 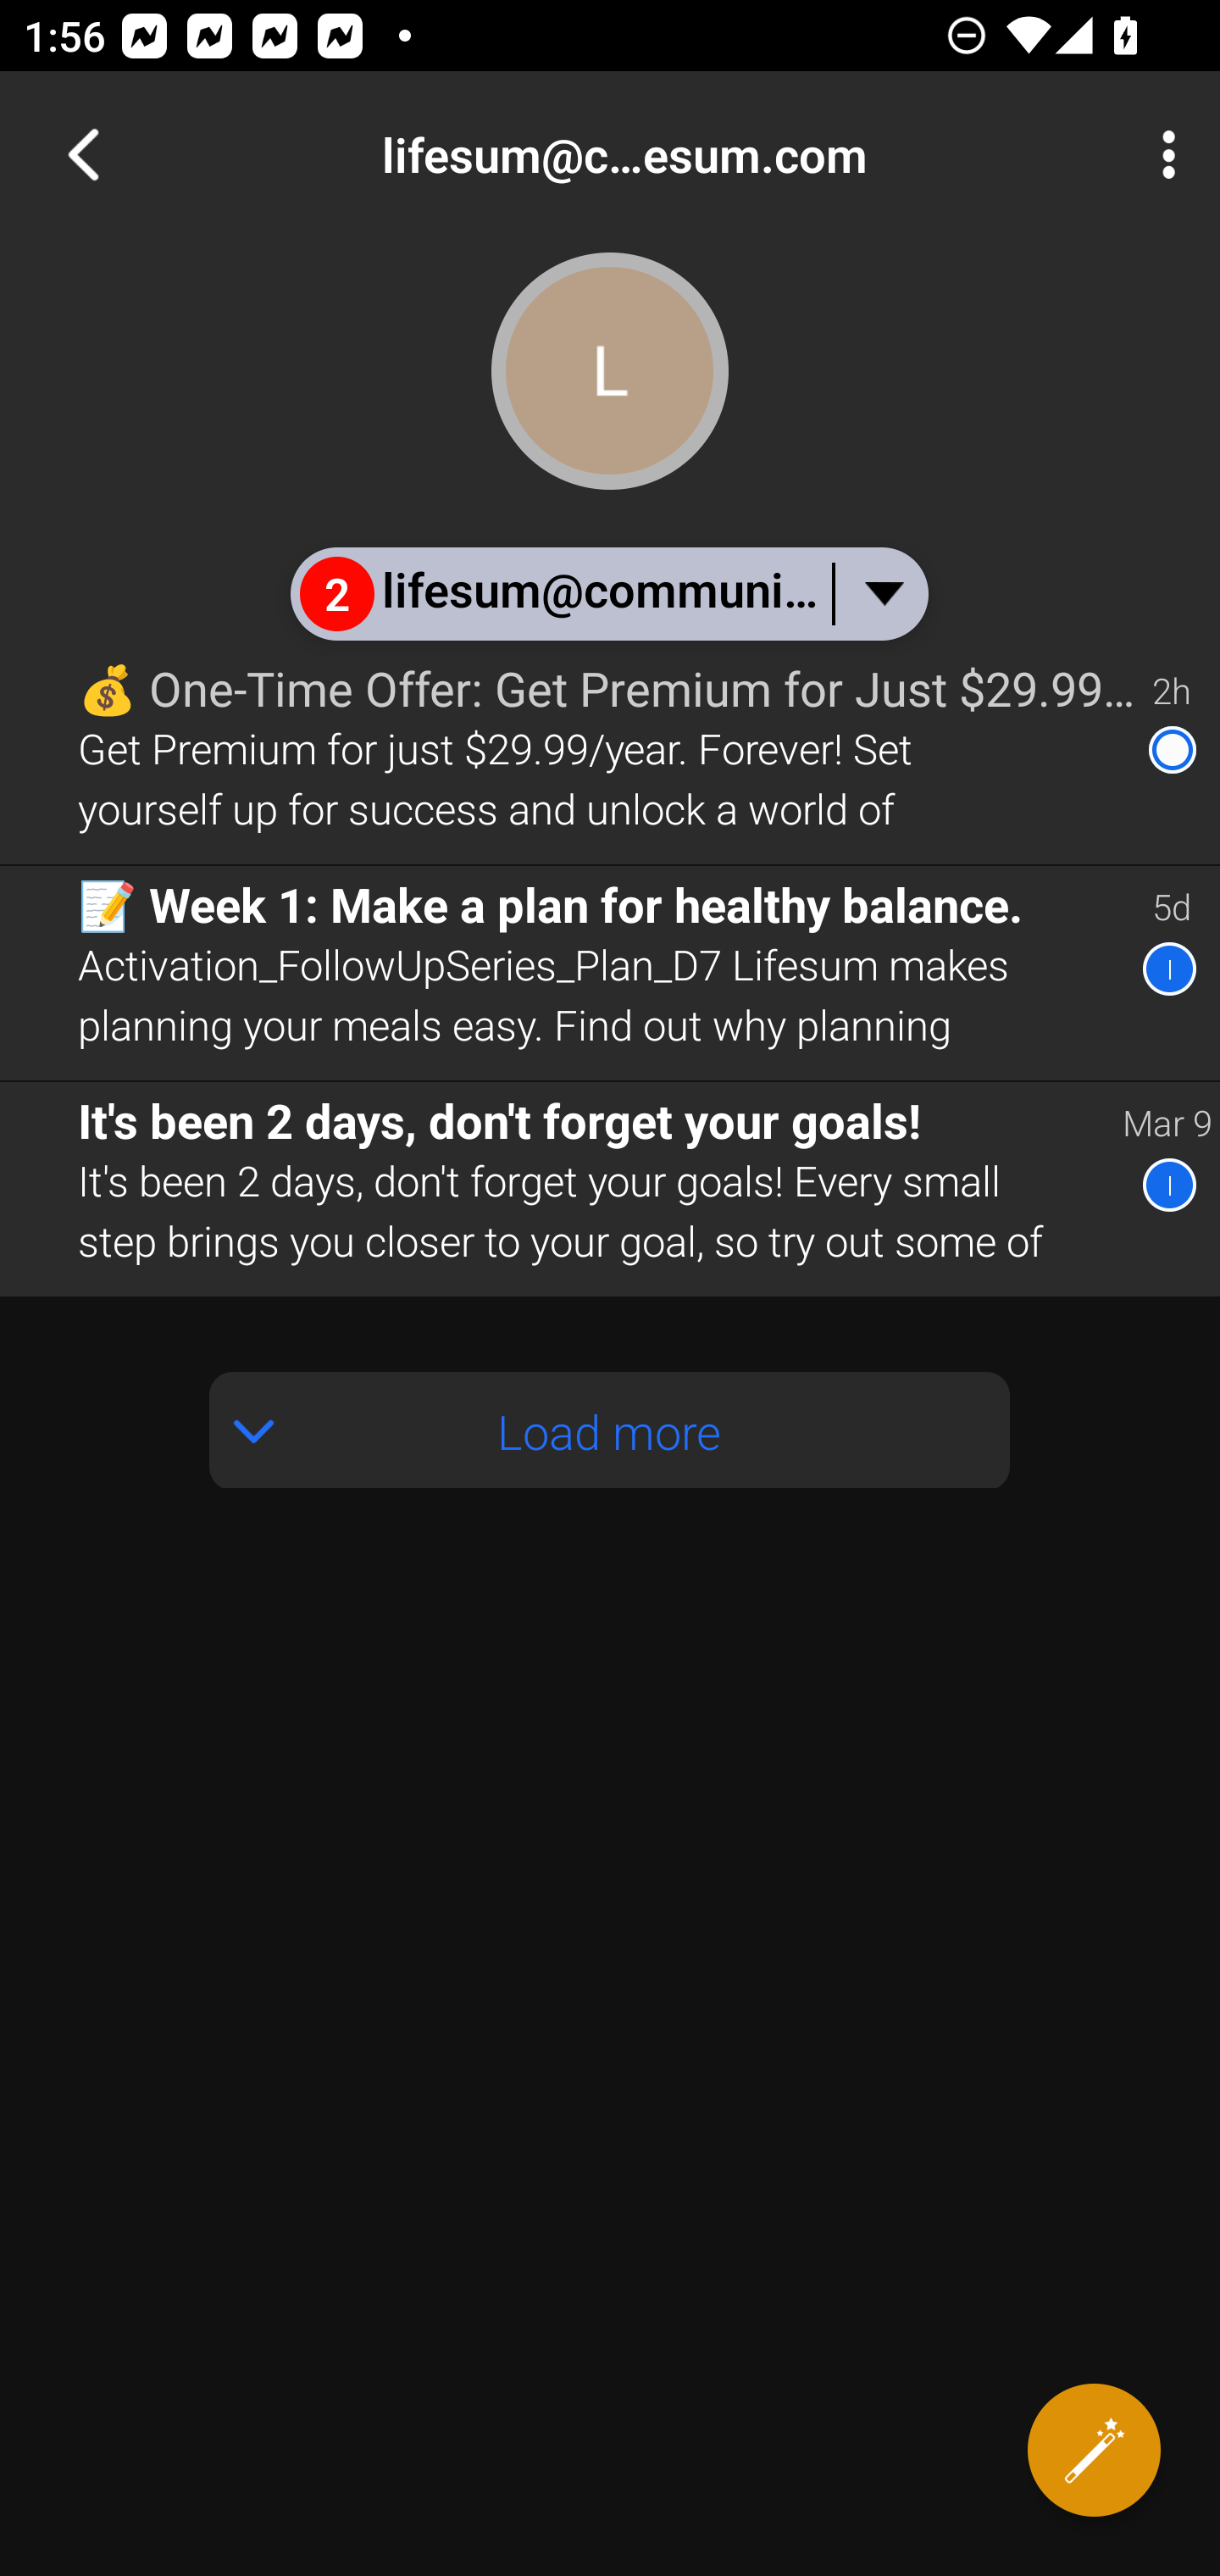 I want to click on Load more, so click(x=610, y=1430).